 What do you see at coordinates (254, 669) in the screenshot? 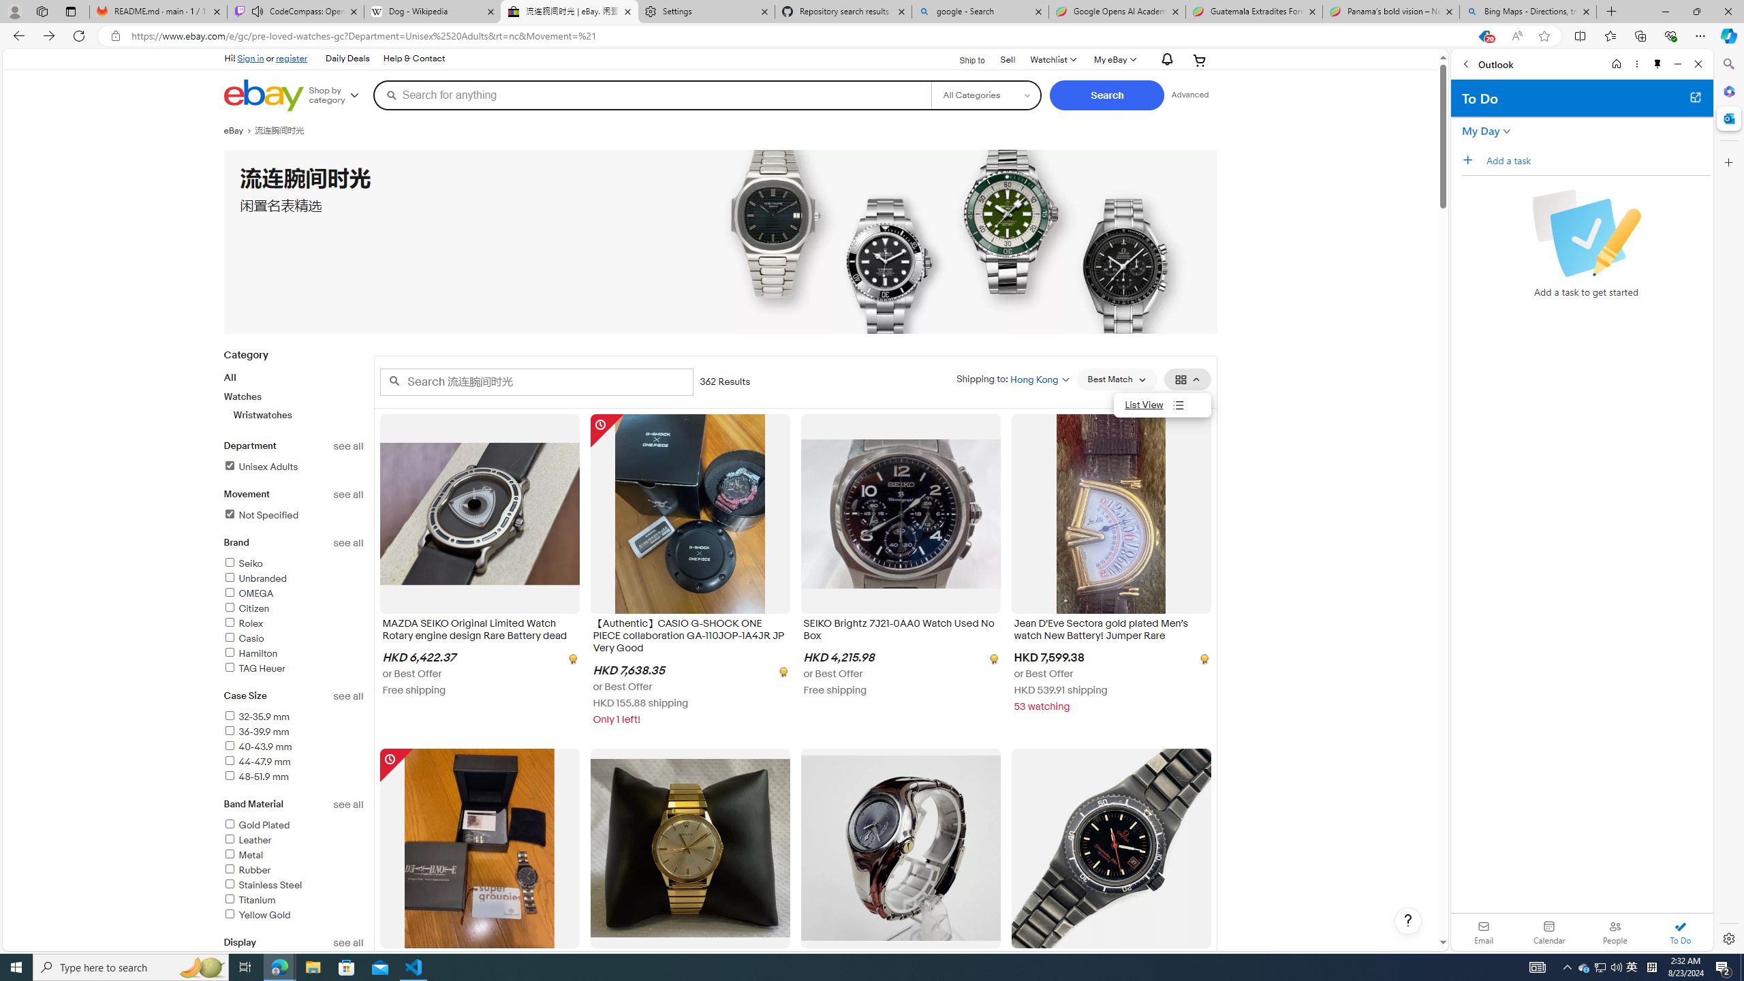
I see `TAG Heuer` at bounding box center [254, 669].